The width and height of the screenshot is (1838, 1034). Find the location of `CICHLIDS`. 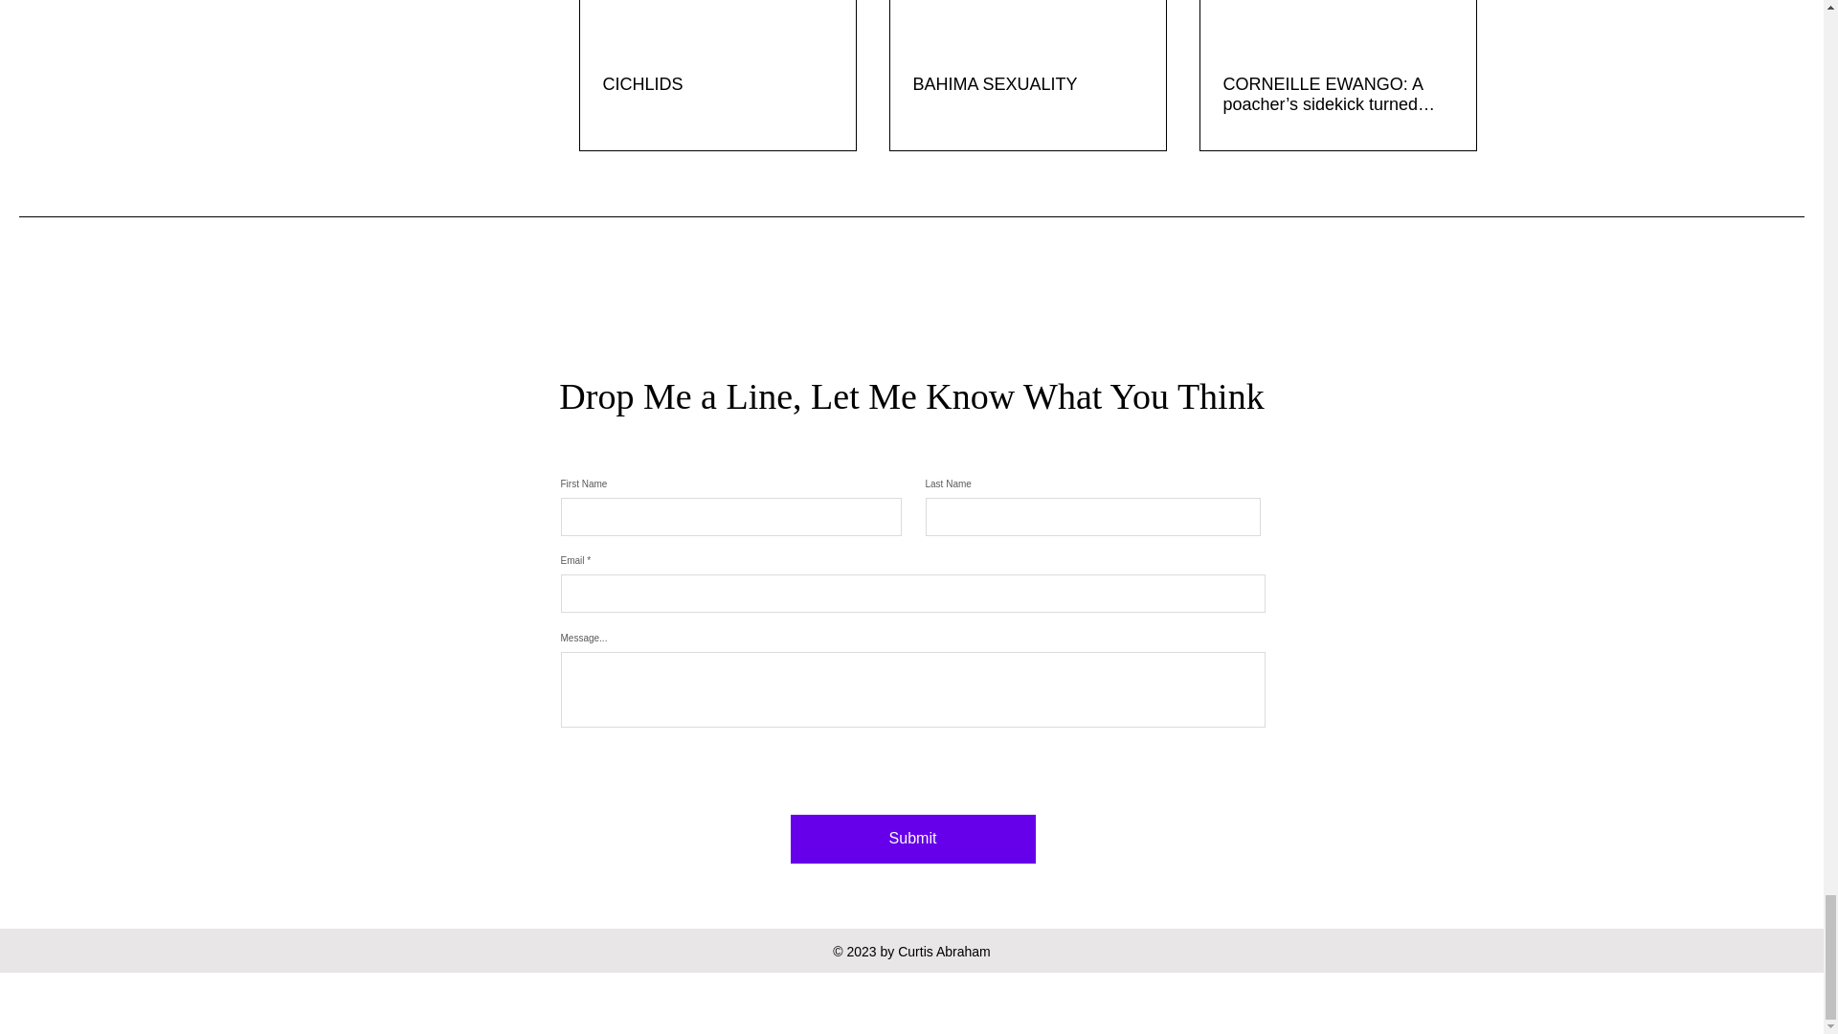

CICHLIDS is located at coordinates (717, 84).